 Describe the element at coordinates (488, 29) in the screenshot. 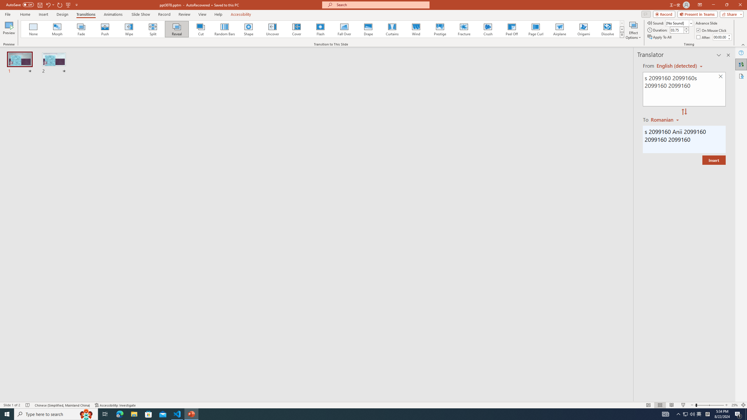

I see `Crush` at that location.